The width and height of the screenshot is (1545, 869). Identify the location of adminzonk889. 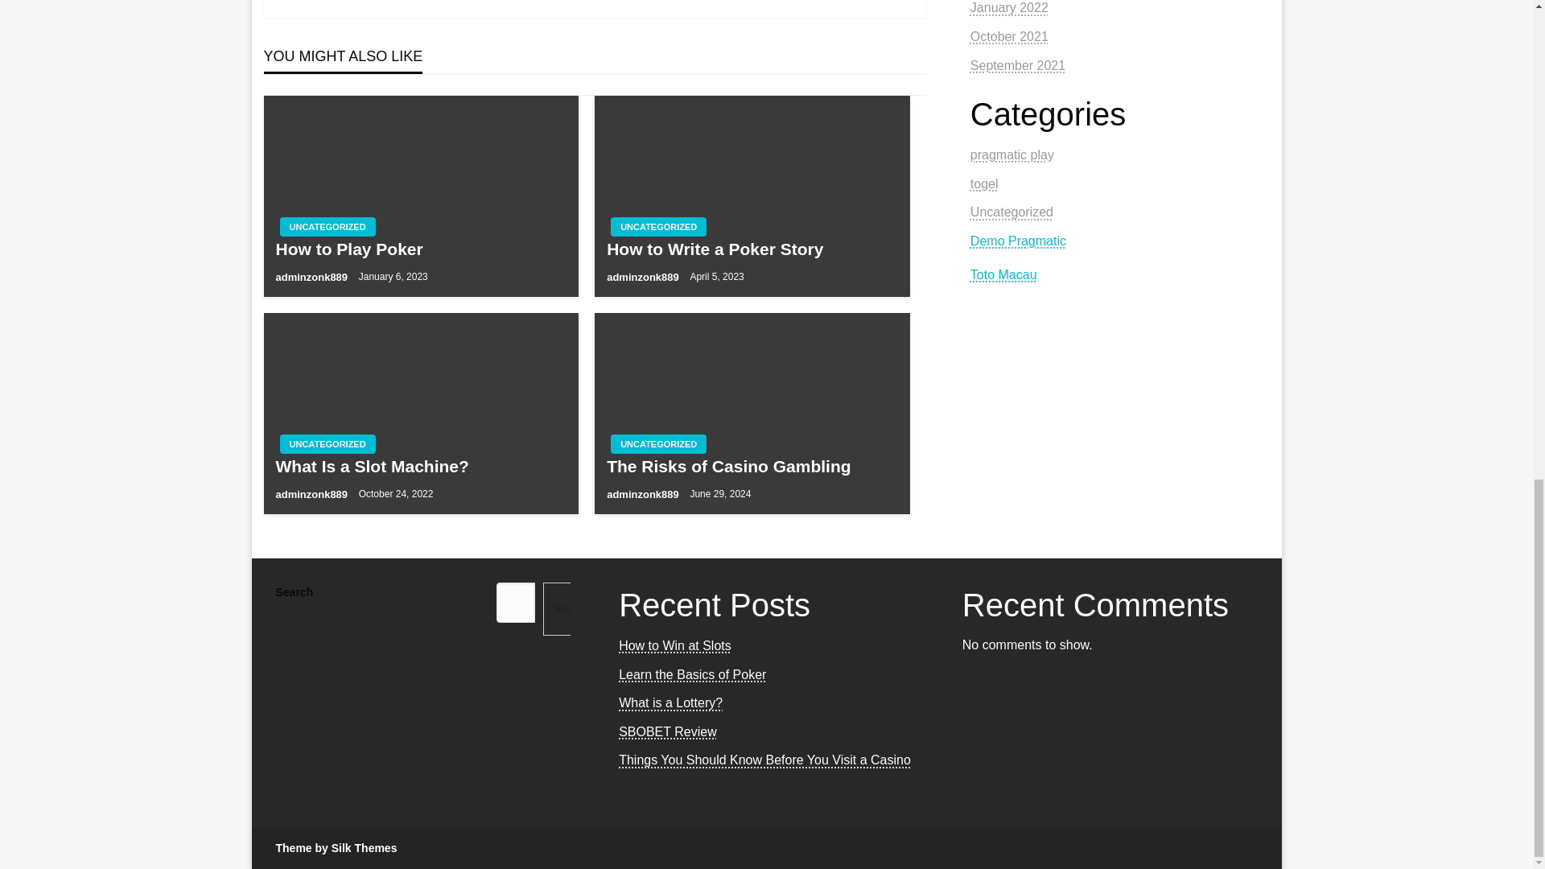
(312, 277).